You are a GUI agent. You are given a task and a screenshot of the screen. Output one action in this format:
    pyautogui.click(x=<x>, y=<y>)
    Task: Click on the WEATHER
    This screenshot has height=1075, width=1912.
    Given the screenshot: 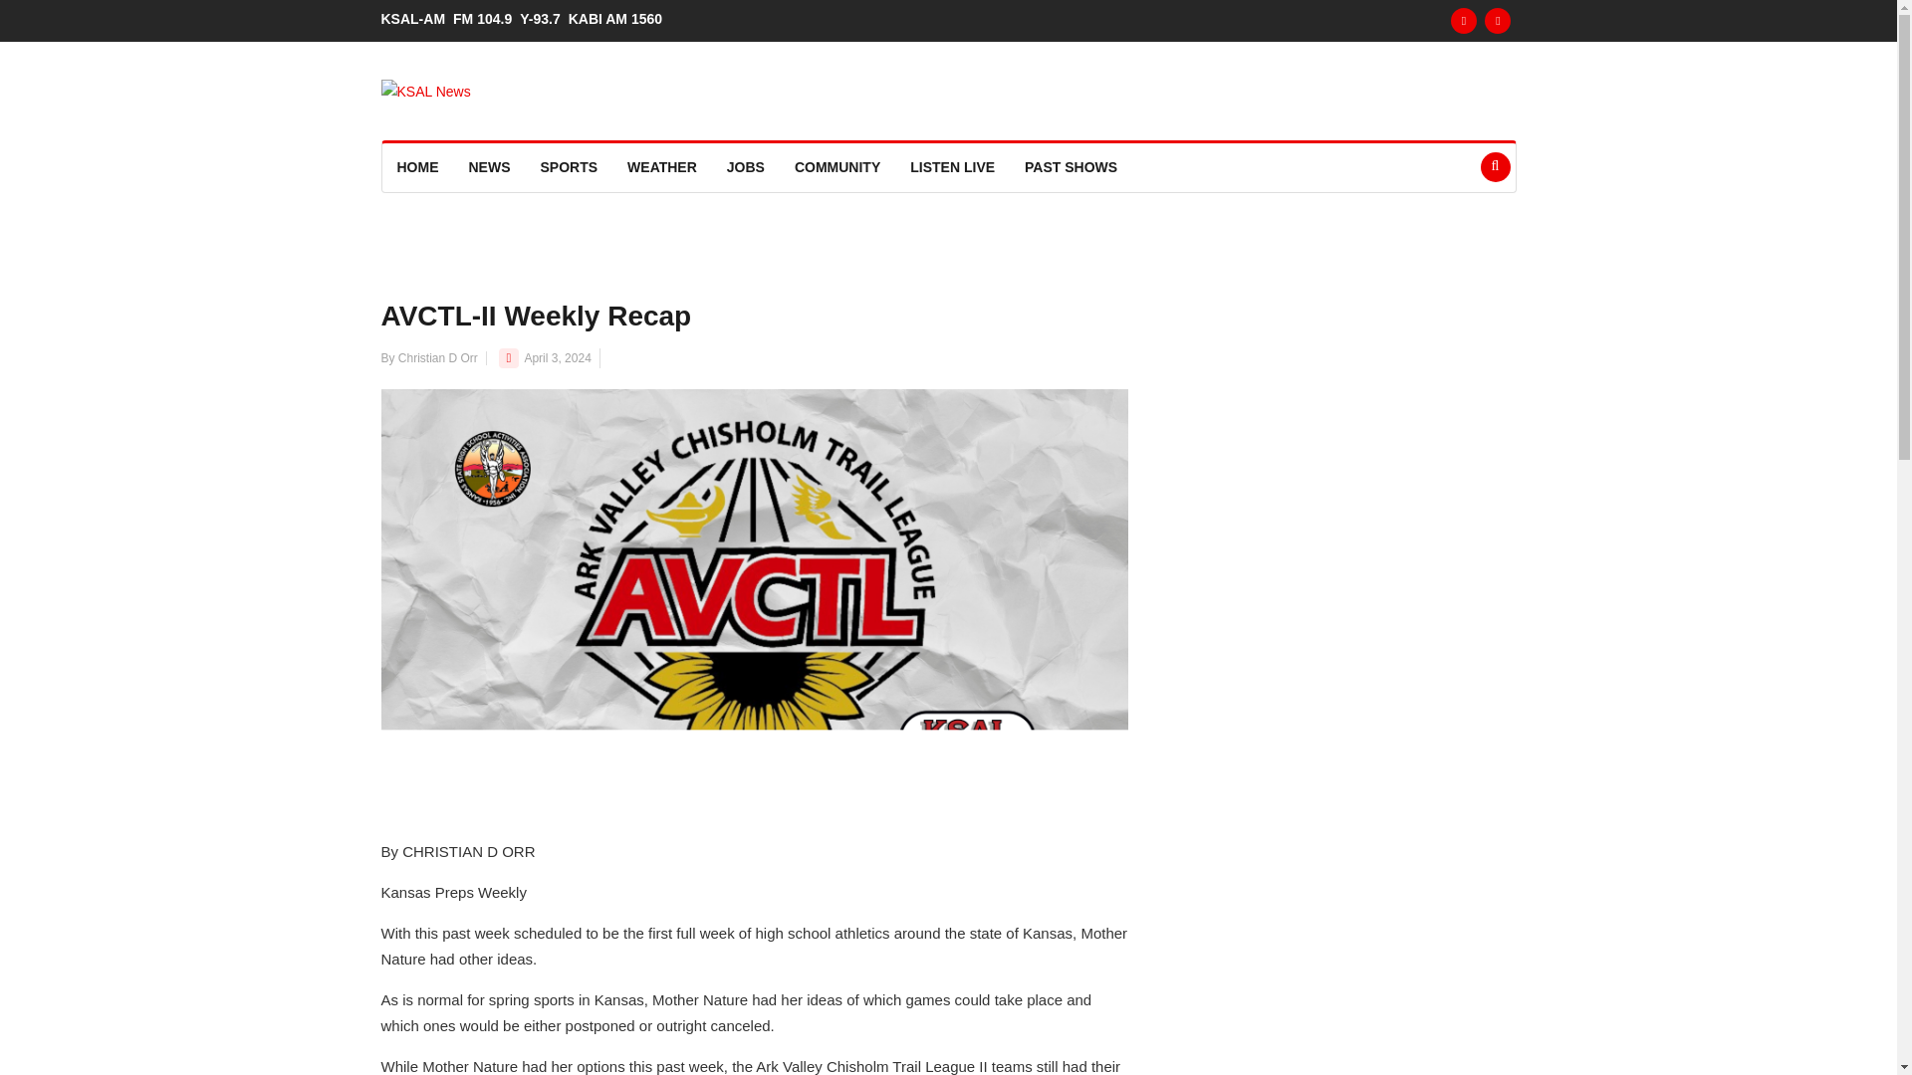 What is the action you would take?
    pyautogui.click(x=661, y=167)
    